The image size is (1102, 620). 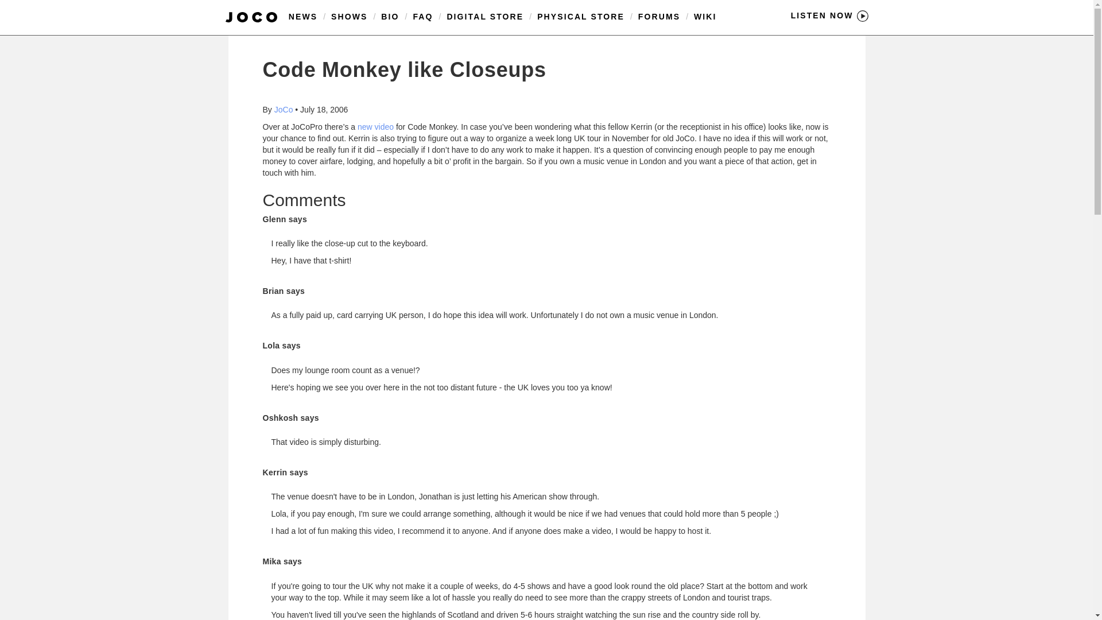 What do you see at coordinates (303, 16) in the screenshot?
I see `NEWS` at bounding box center [303, 16].